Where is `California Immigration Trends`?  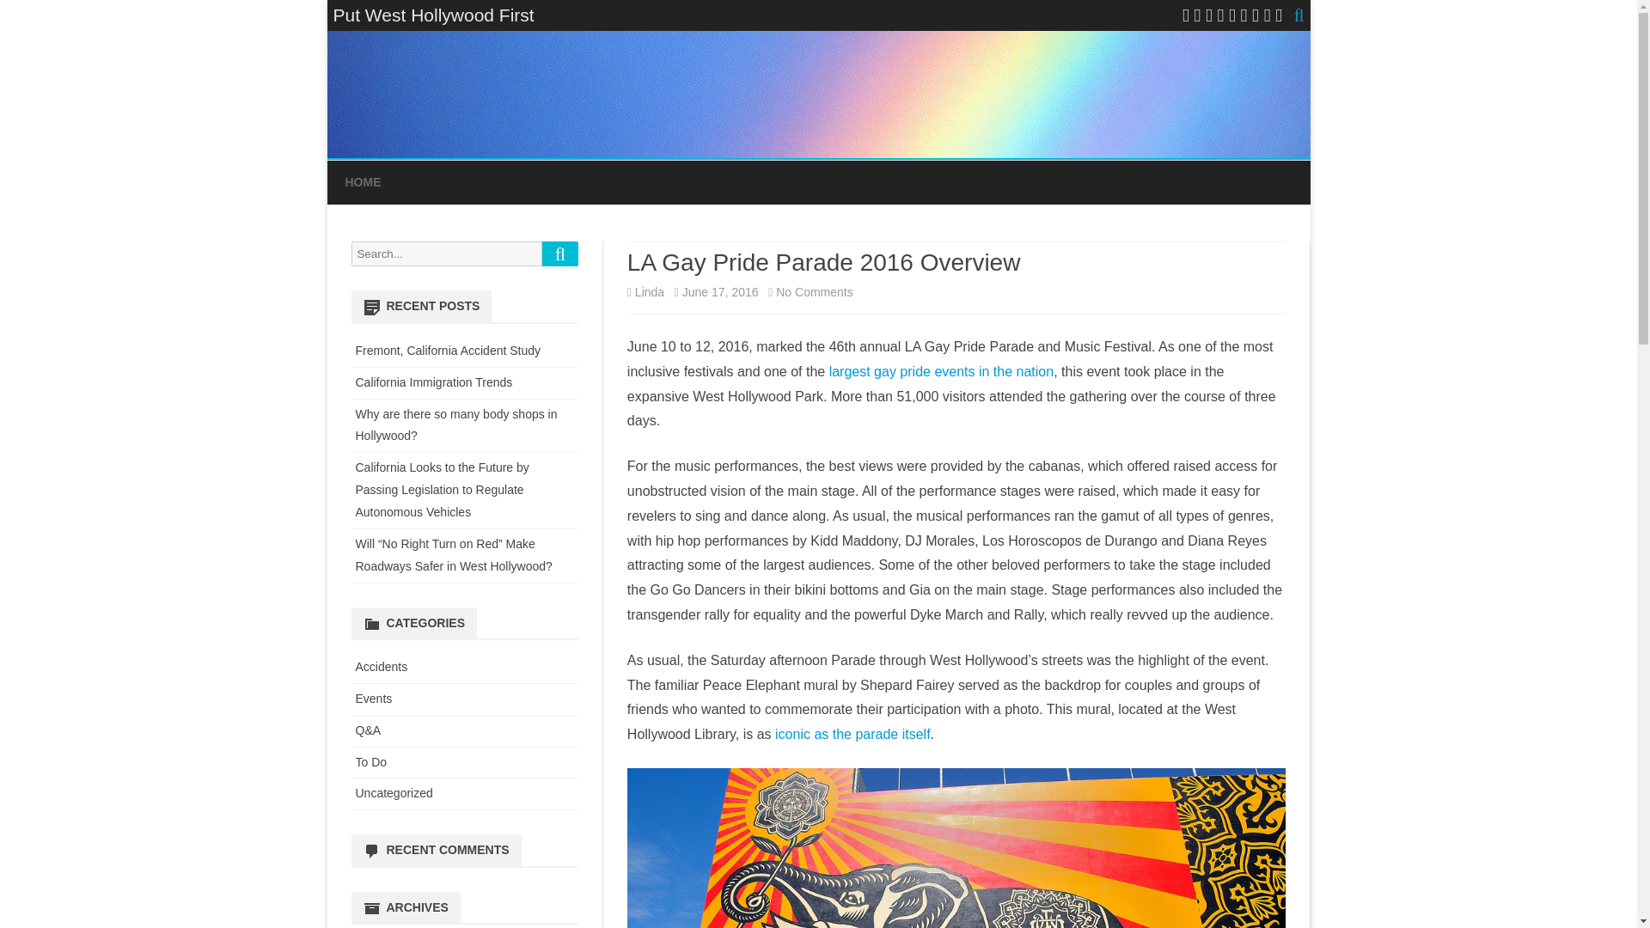 California Immigration Trends is located at coordinates (435, 382).